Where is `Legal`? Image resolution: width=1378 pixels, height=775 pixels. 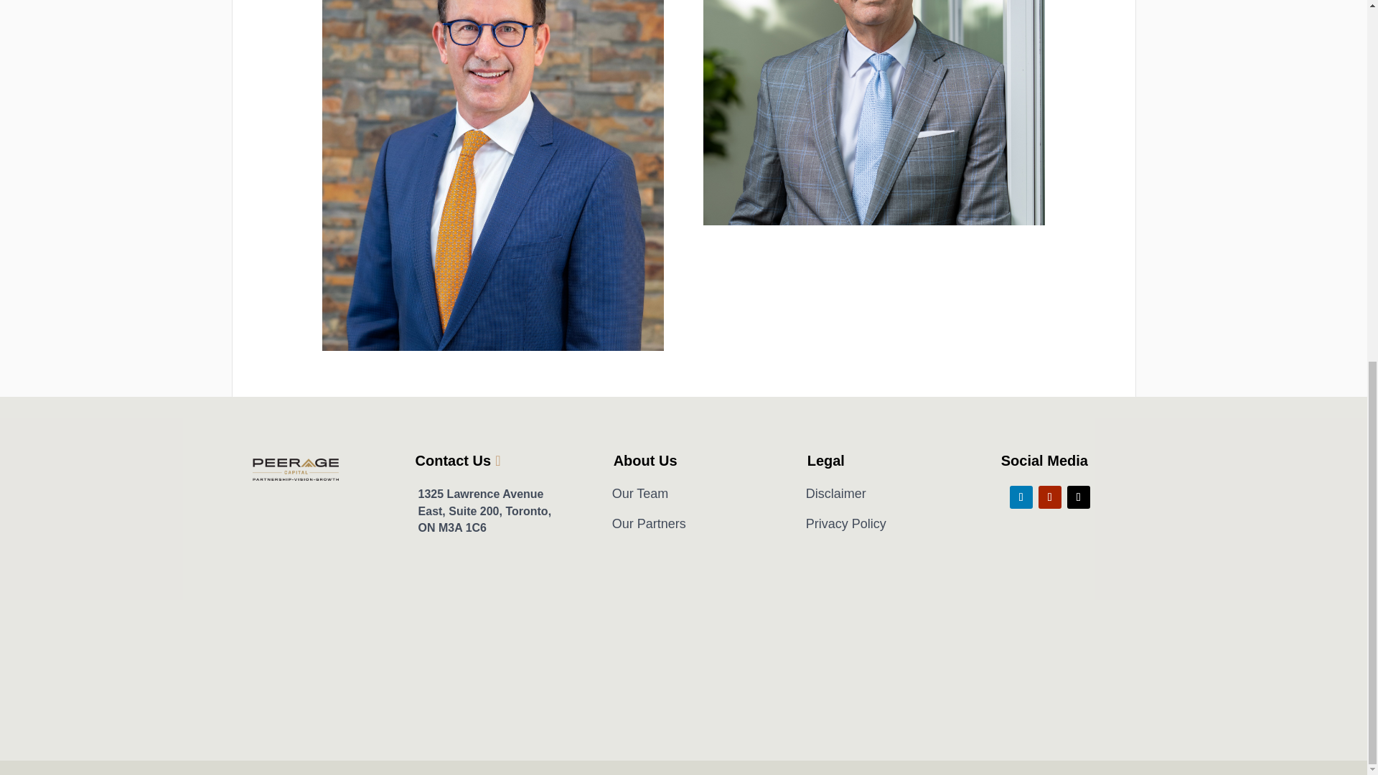 Legal is located at coordinates (825, 461).